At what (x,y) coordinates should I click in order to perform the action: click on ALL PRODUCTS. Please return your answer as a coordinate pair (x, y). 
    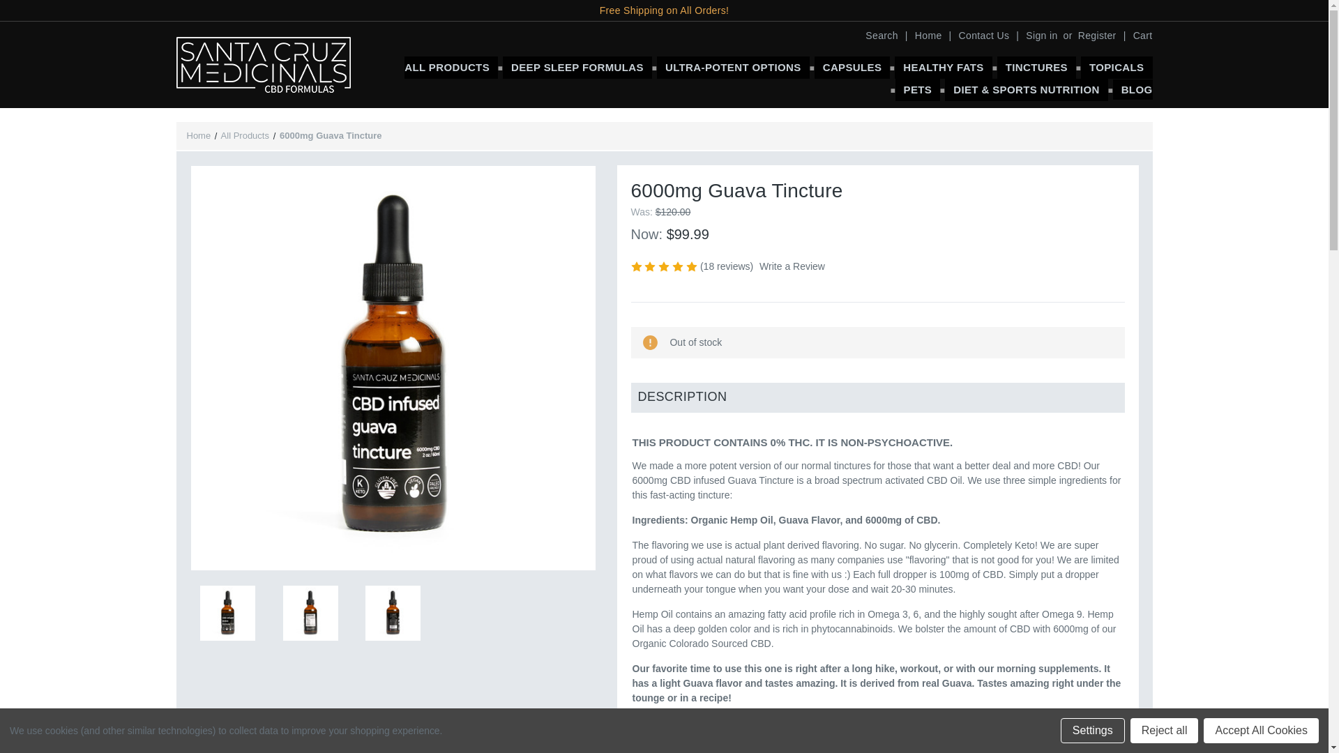
    Looking at the image, I should click on (451, 68).